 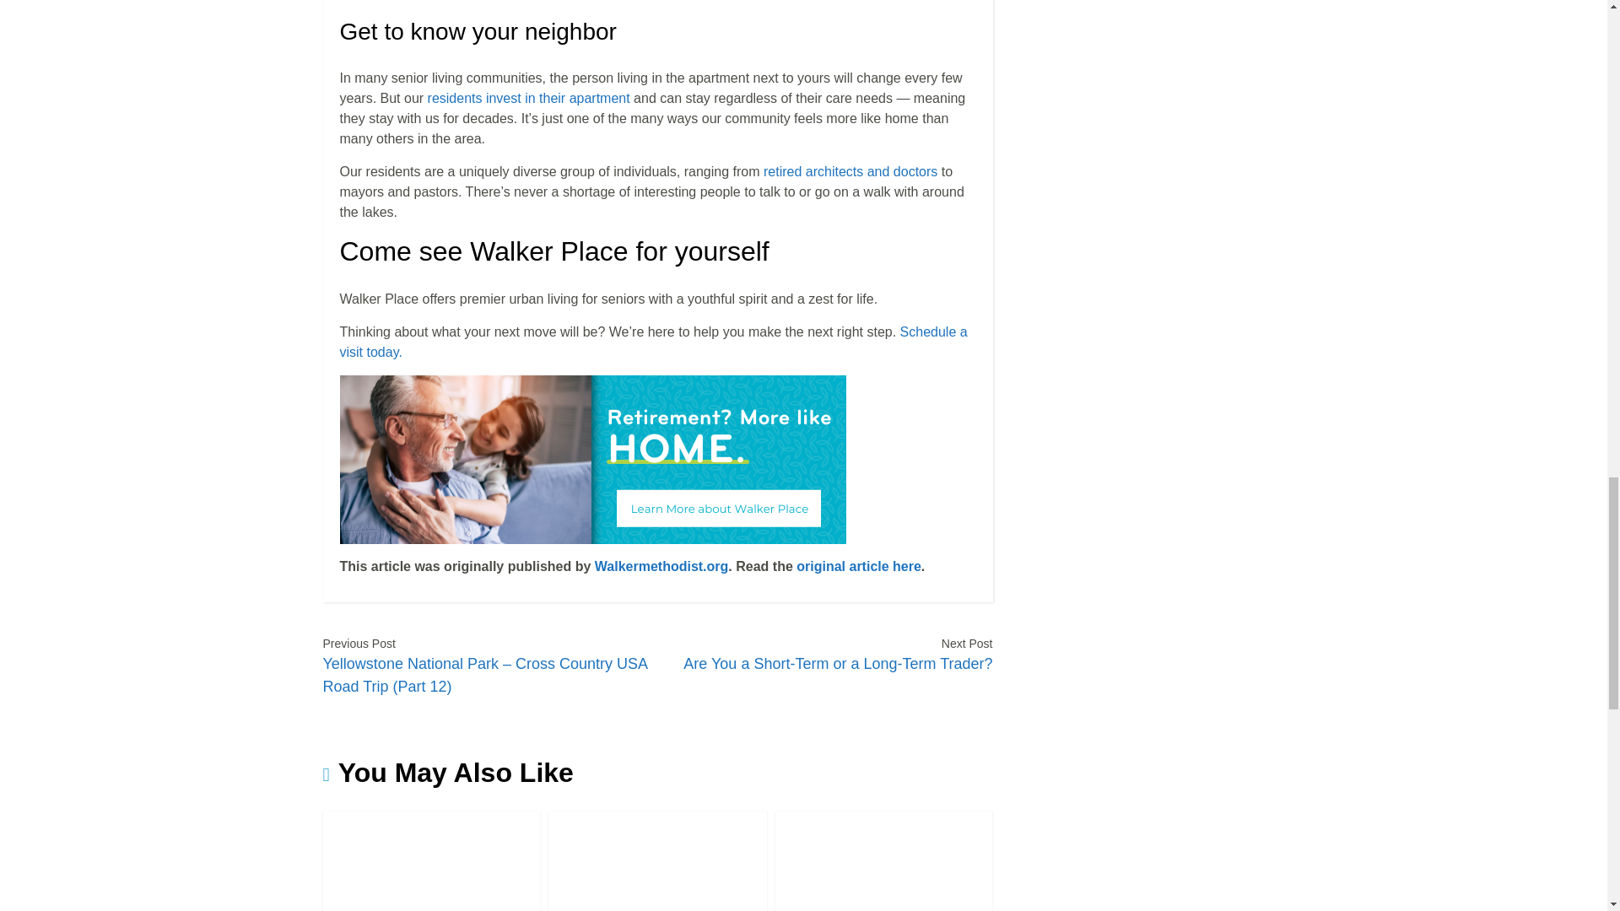 What do you see at coordinates (859, 567) in the screenshot?
I see `original article here` at bounding box center [859, 567].